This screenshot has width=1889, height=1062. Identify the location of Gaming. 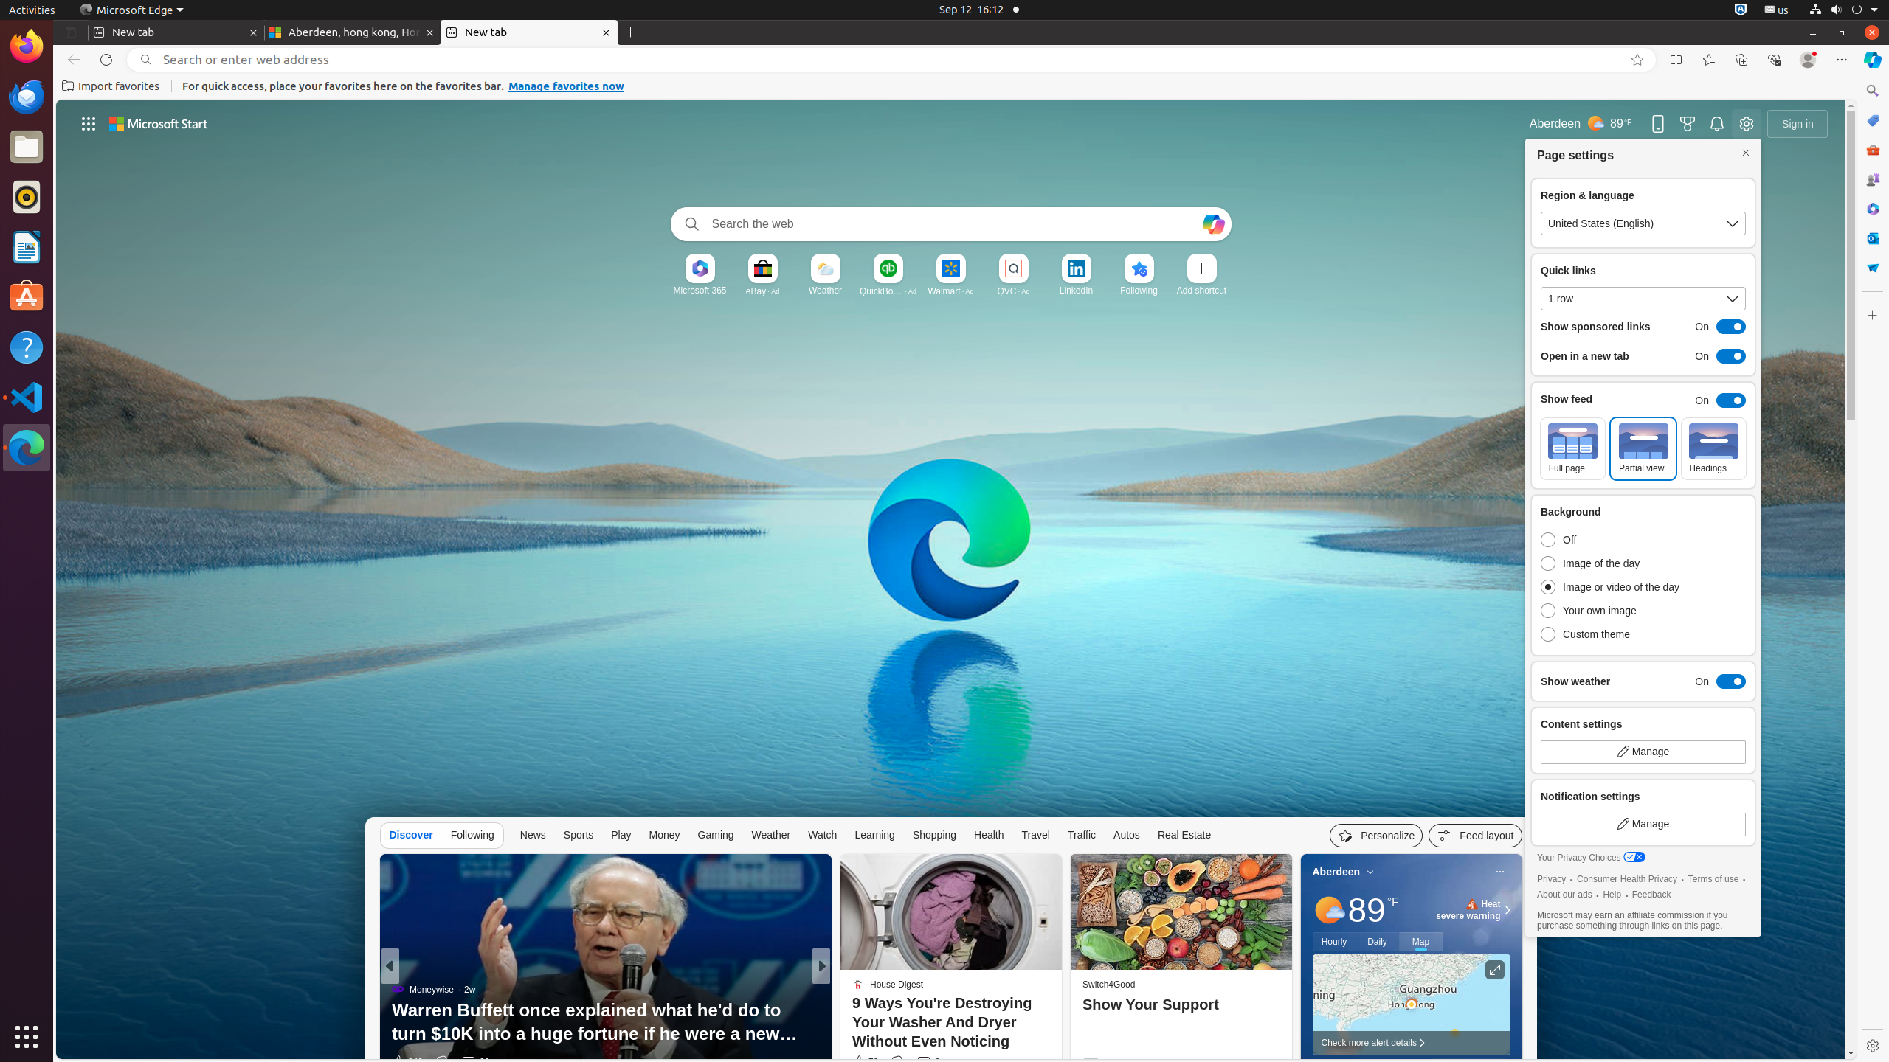
(716, 835).